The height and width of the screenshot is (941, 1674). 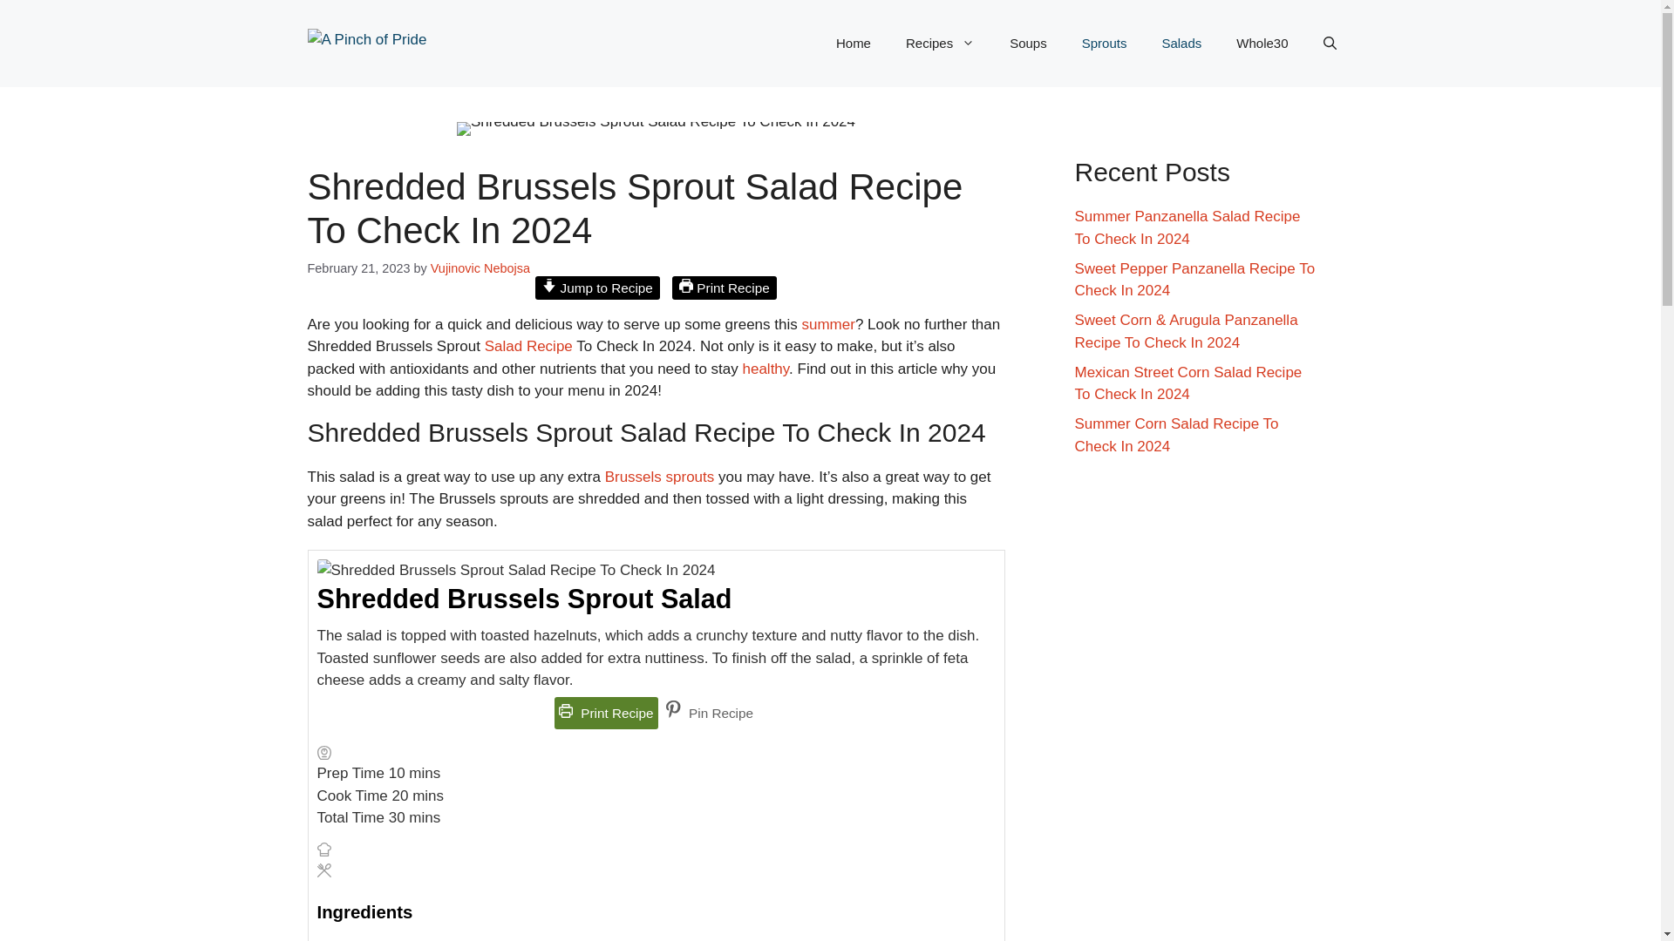 I want to click on View all posts by Vujinovic Nebojsa, so click(x=480, y=268).